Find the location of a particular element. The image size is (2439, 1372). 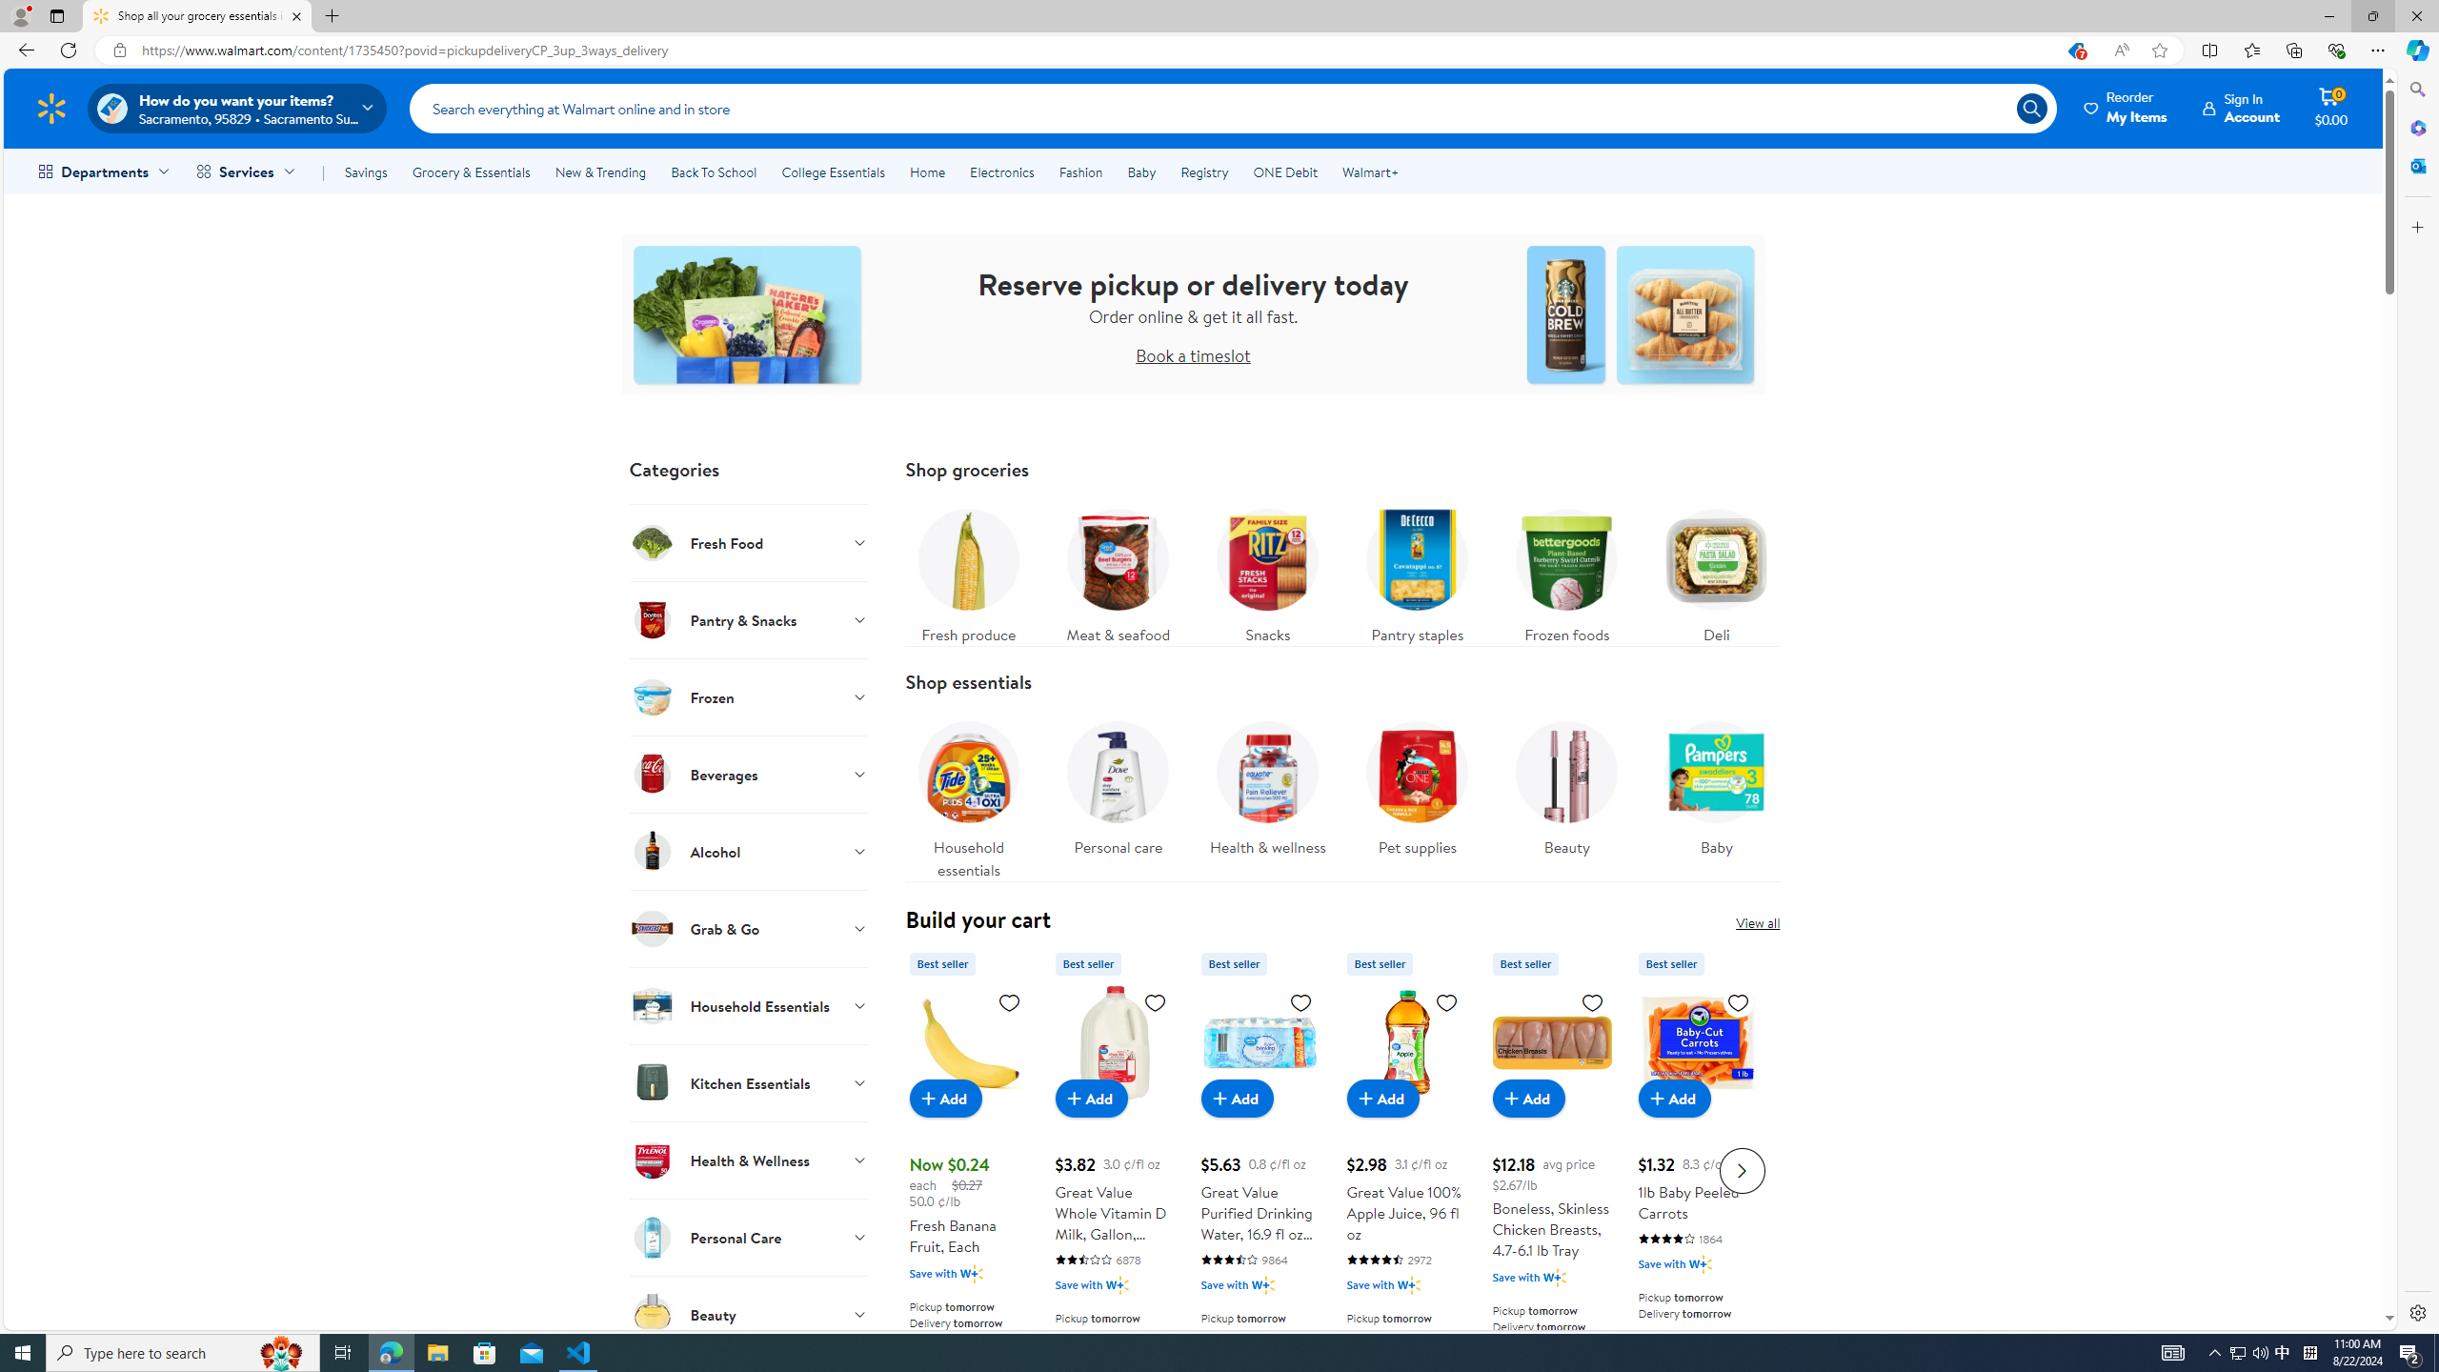

Walmart Homepage is located at coordinates (51, 108).